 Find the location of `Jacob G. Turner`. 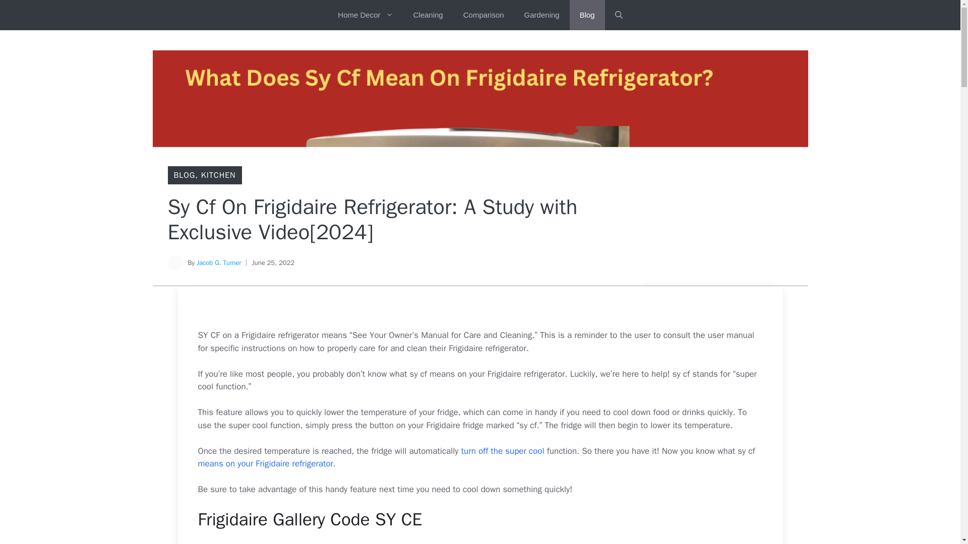

Jacob G. Turner is located at coordinates (219, 263).